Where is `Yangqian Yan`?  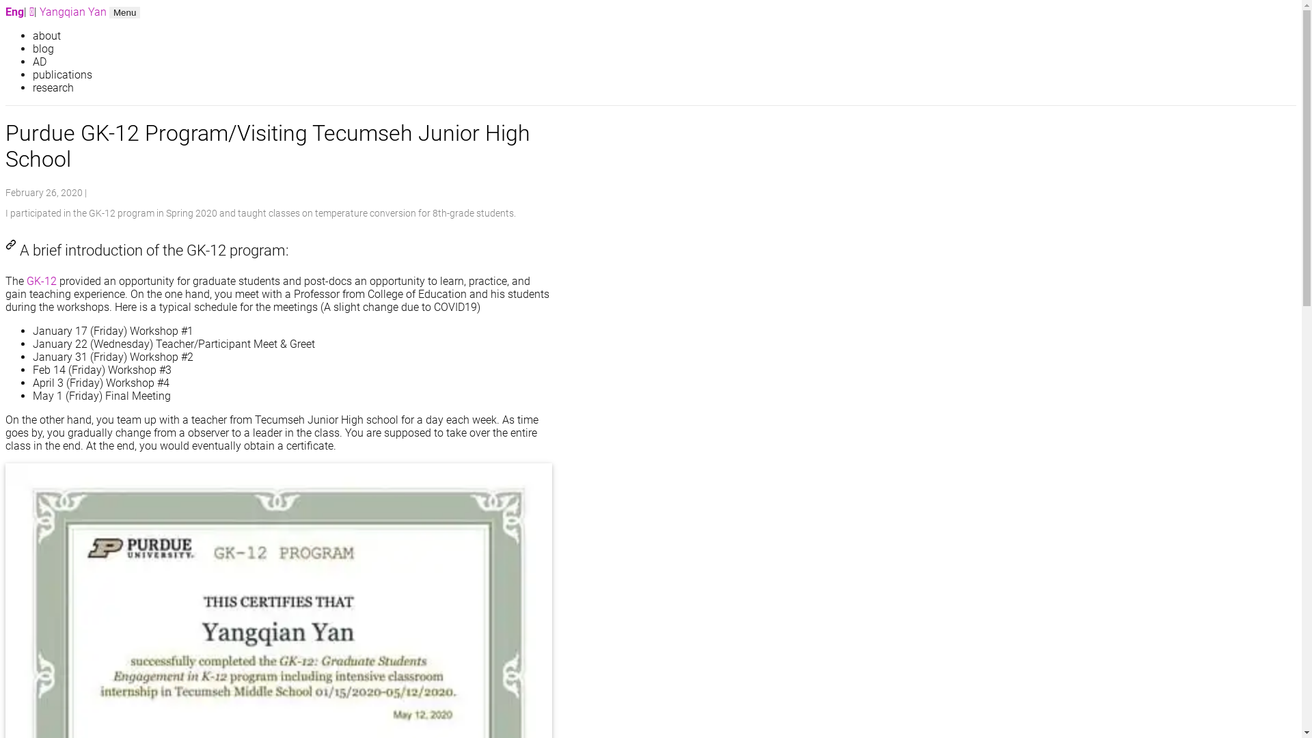 Yangqian Yan is located at coordinates (74, 12).